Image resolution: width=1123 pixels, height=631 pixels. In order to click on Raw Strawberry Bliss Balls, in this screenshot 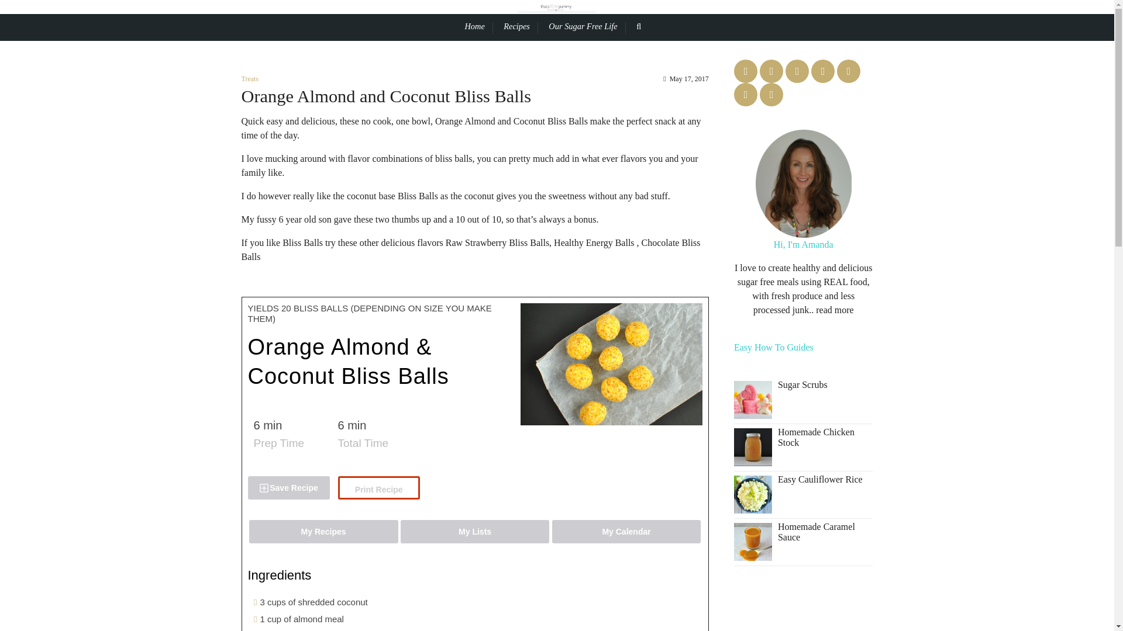, I will do `click(498, 243)`.